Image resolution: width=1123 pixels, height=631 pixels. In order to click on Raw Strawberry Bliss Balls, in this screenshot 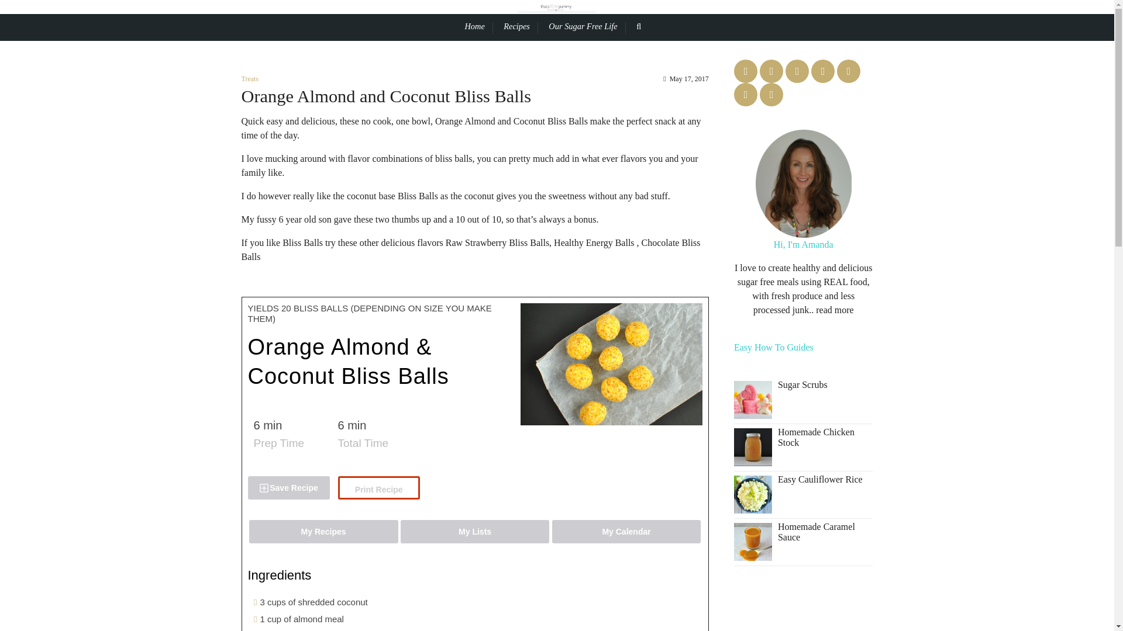, I will do `click(498, 243)`.